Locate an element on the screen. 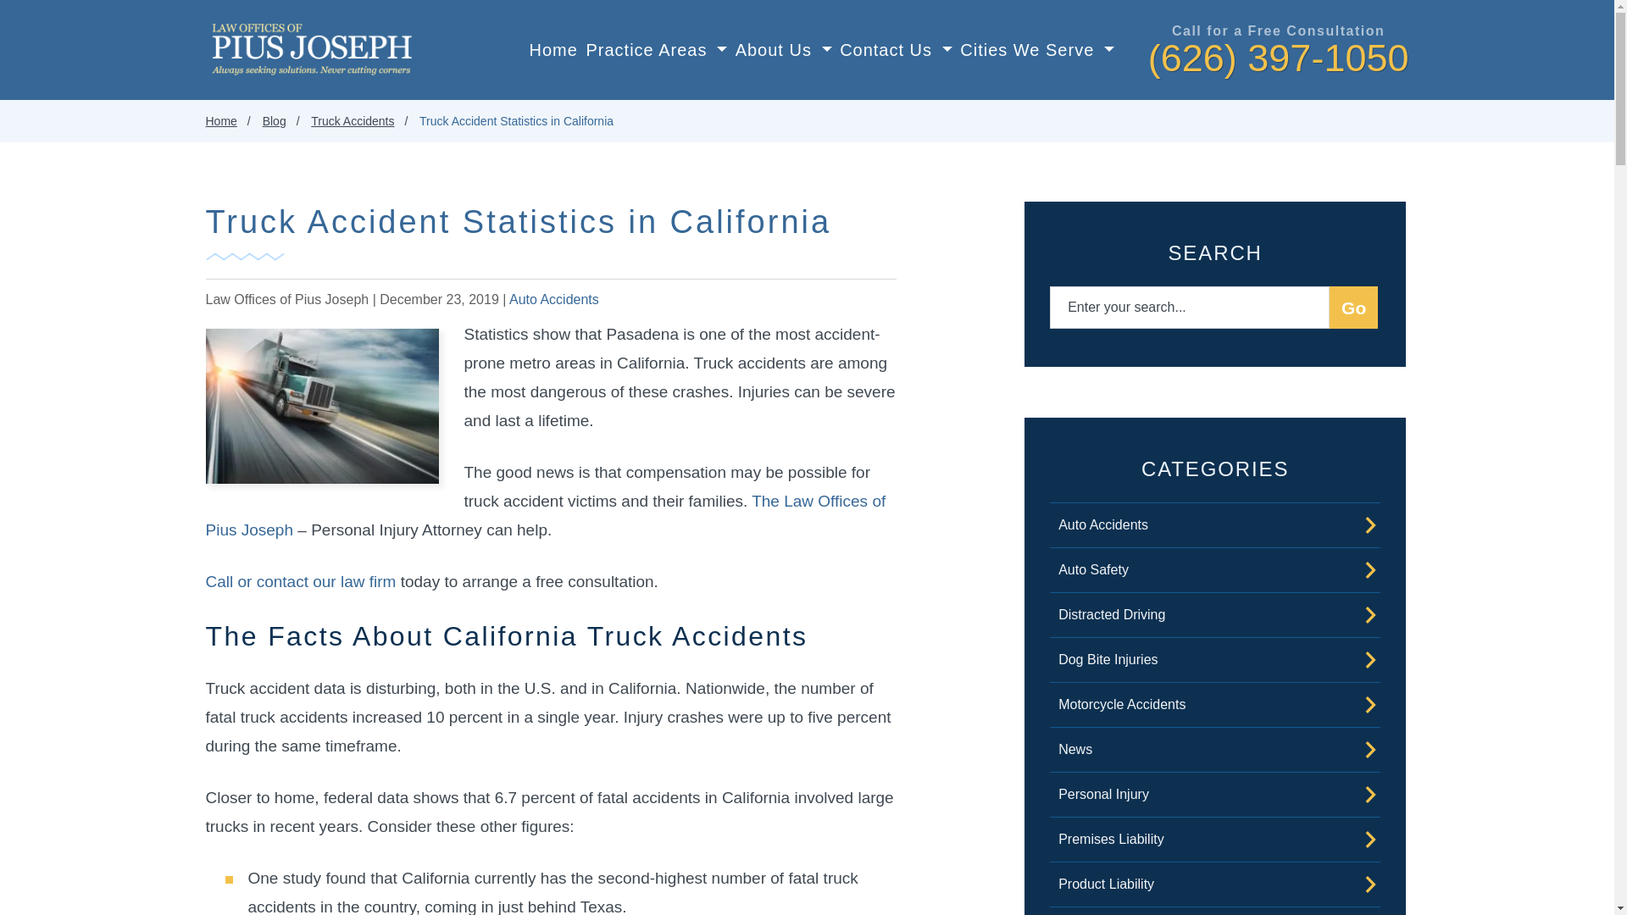  Go is located at coordinates (1353, 307).